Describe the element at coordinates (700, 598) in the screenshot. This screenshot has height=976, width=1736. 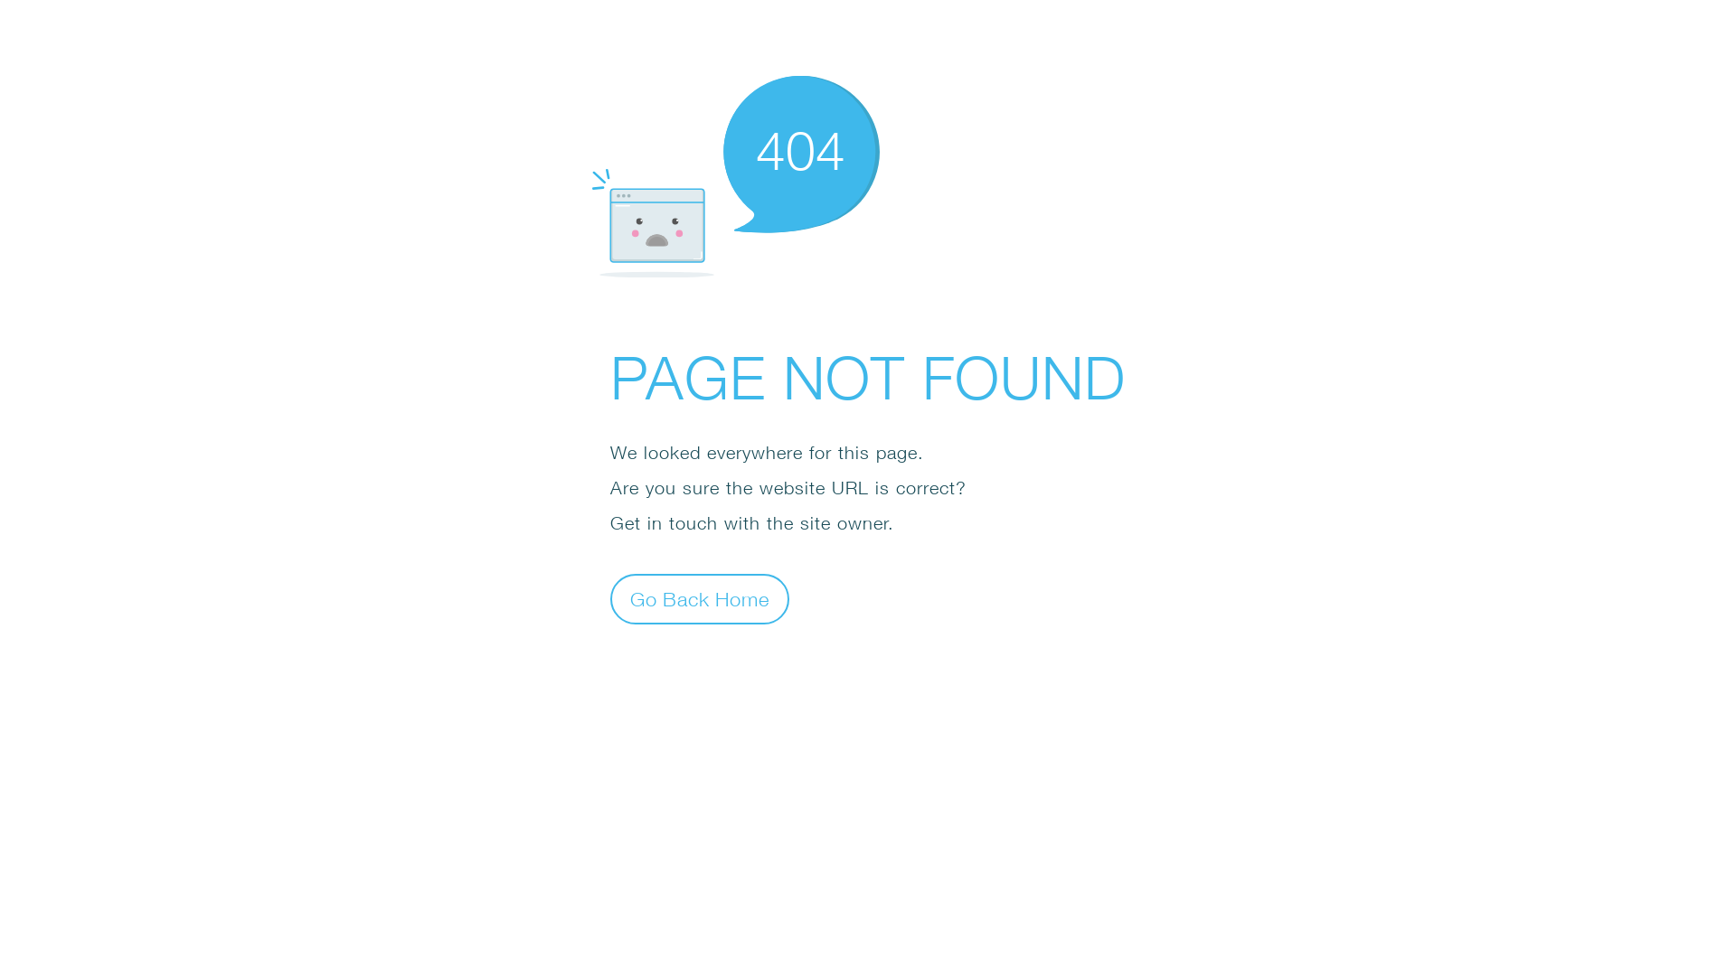
I see `Go Back Home` at that location.